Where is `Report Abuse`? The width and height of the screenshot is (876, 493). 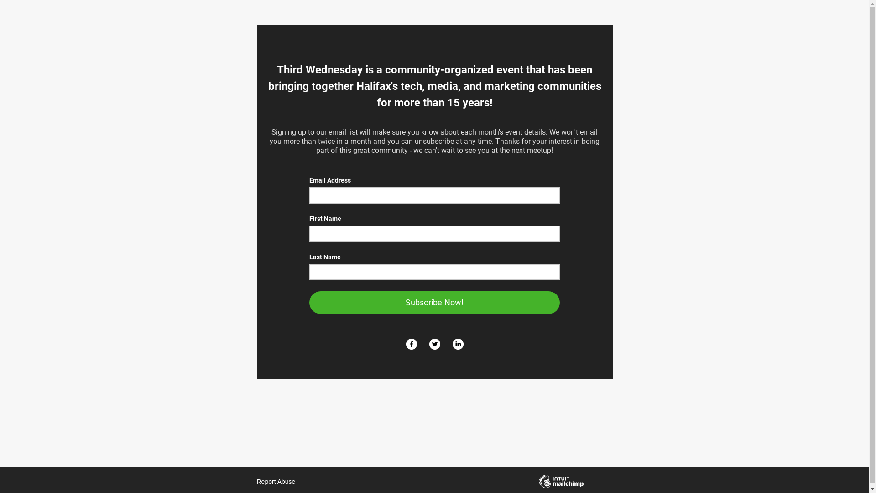 Report Abuse is located at coordinates (276, 482).